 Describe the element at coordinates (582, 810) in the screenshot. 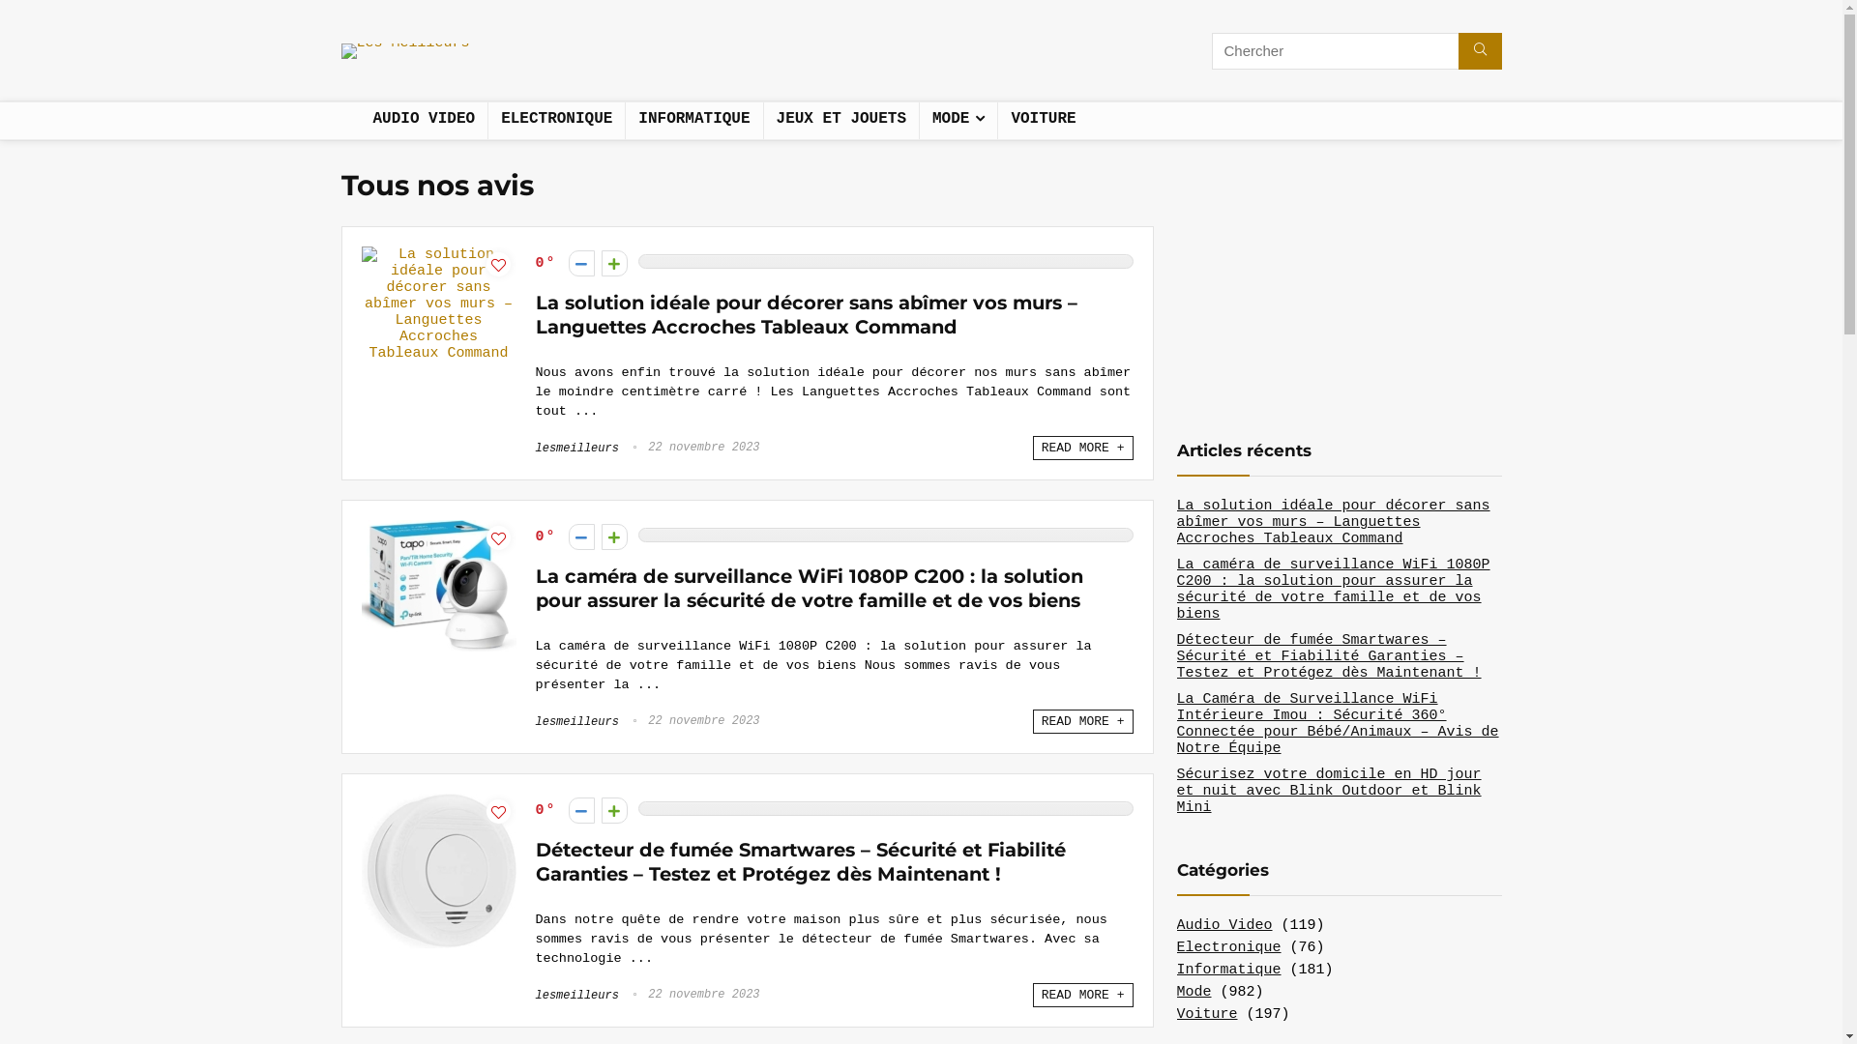

I see `Voter contre` at that location.